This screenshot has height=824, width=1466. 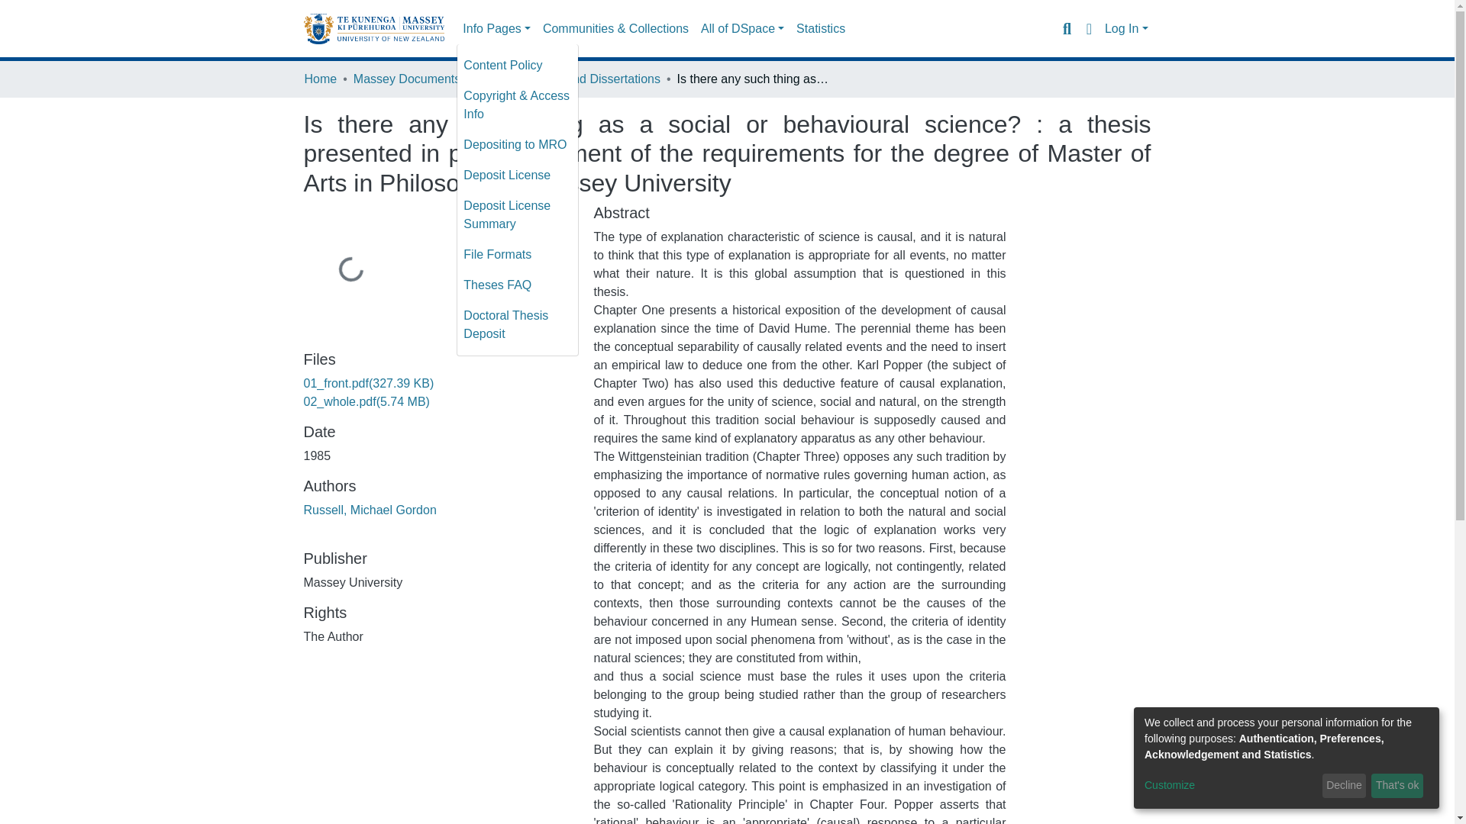 I want to click on Home, so click(x=320, y=79).